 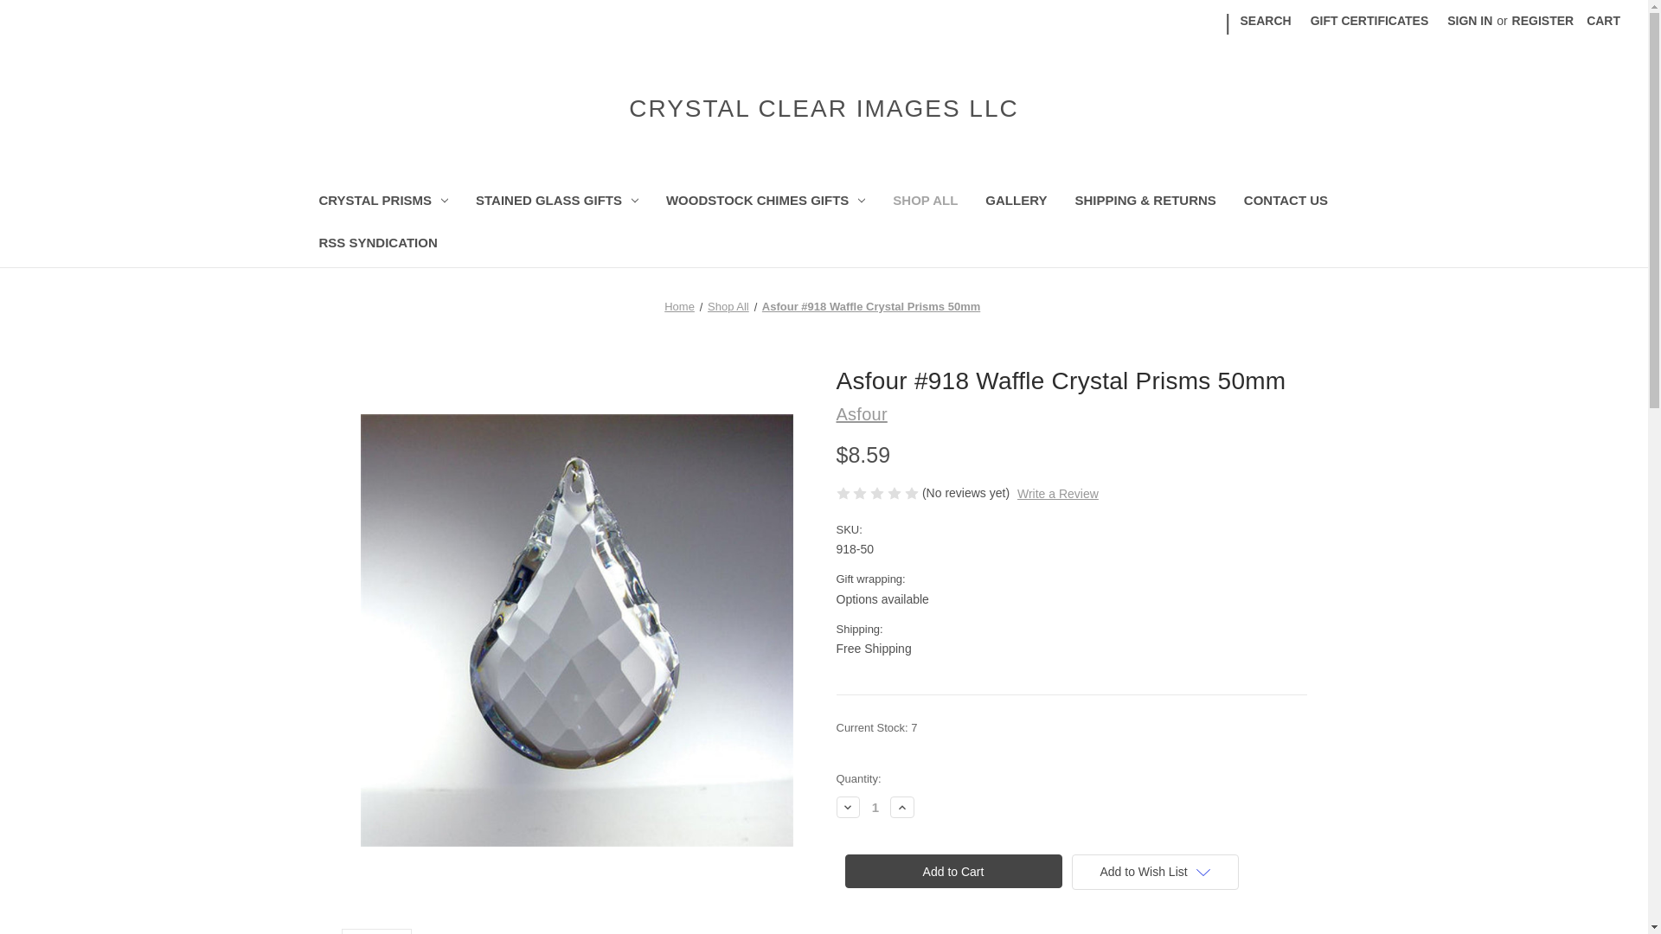 What do you see at coordinates (925, 202) in the screenshot?
I see `SHOP ALL` at bounding box center [925, 202].